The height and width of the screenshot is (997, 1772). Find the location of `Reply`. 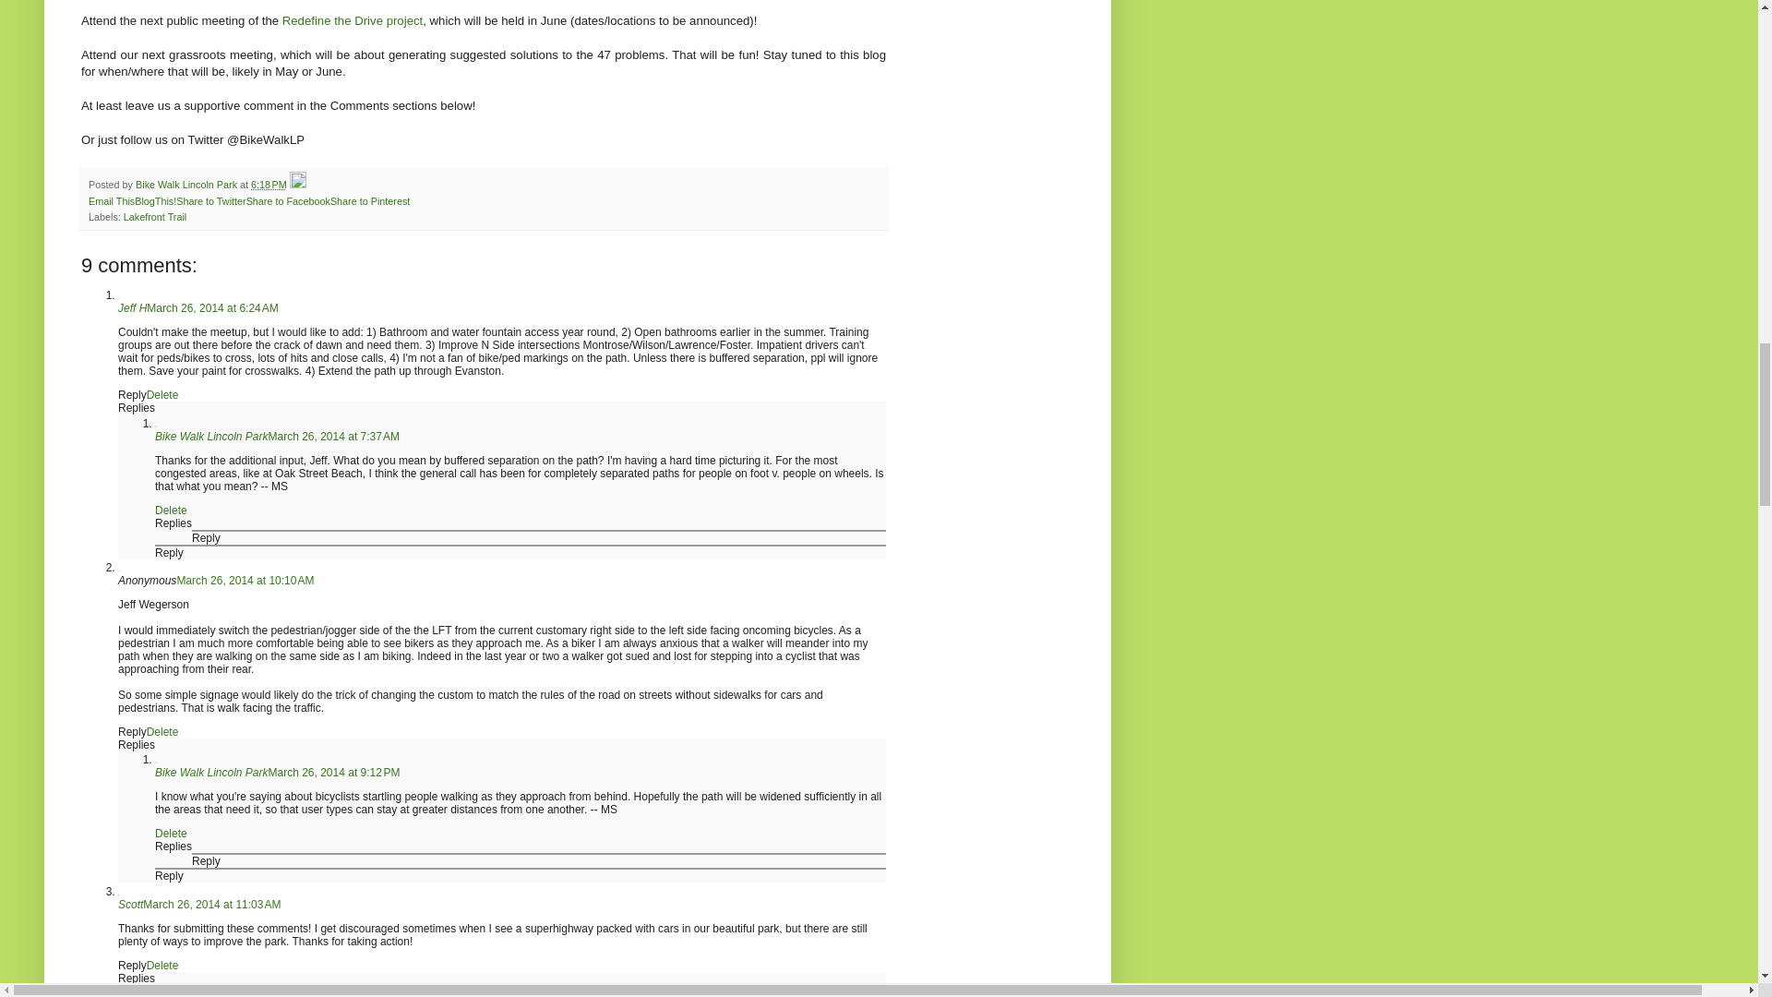

Reply is located at coordinates (205, 537).